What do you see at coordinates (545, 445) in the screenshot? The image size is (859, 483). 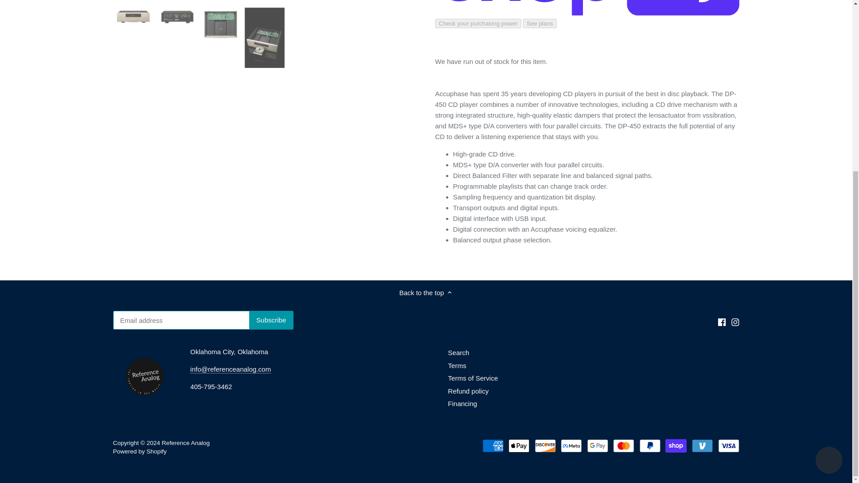 I see `Discover` at bounding box center [545, 445].